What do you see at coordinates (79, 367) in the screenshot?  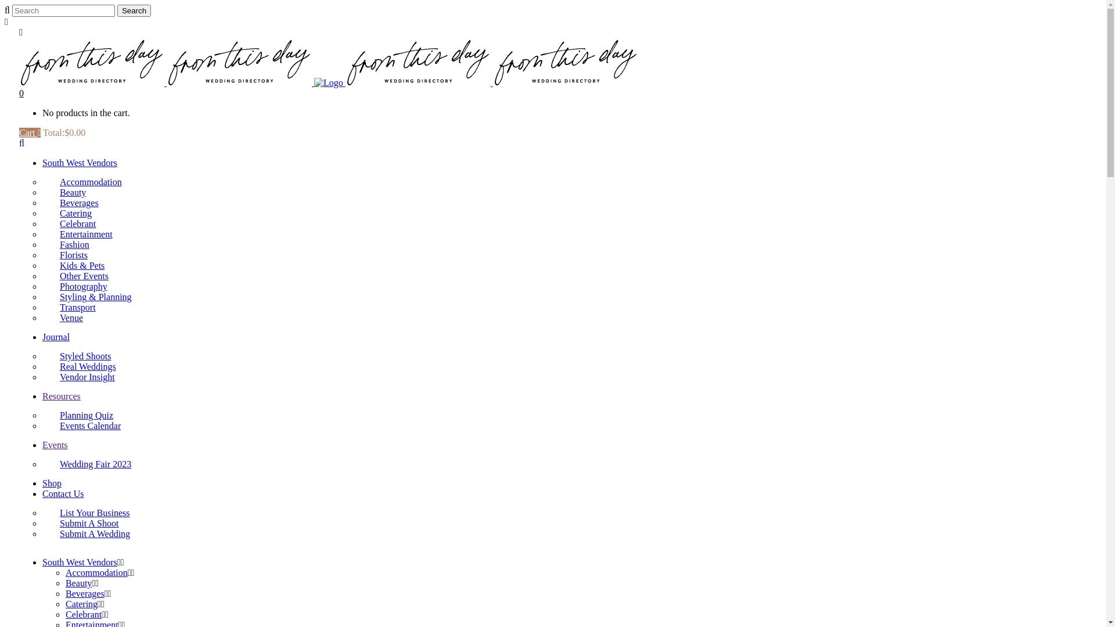 I see `Real Weddings` at bounding box center [79, 367].